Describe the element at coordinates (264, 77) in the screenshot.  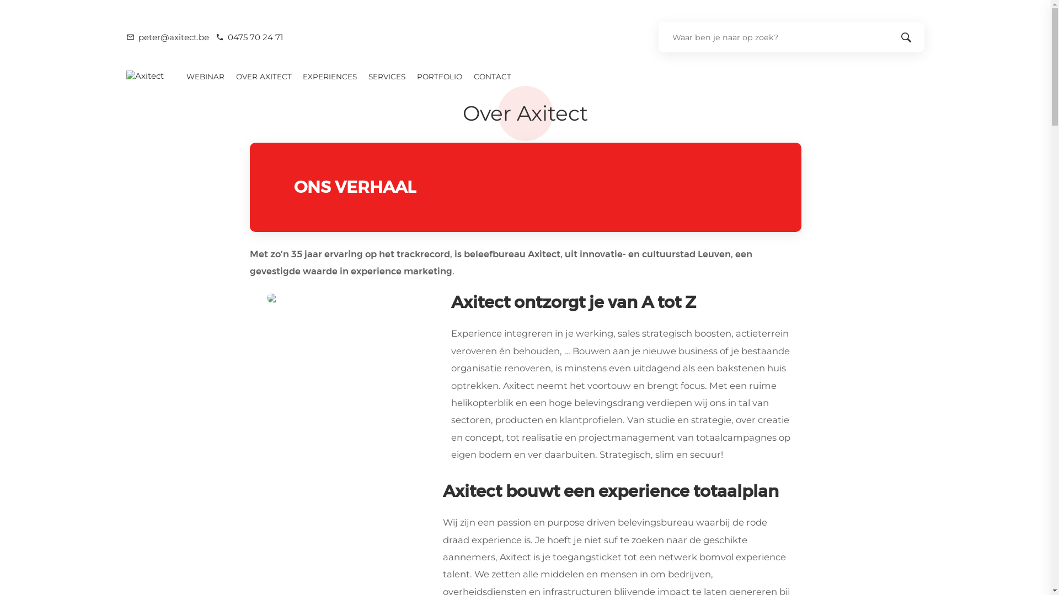
I see `OVER AXITECT` at that location.